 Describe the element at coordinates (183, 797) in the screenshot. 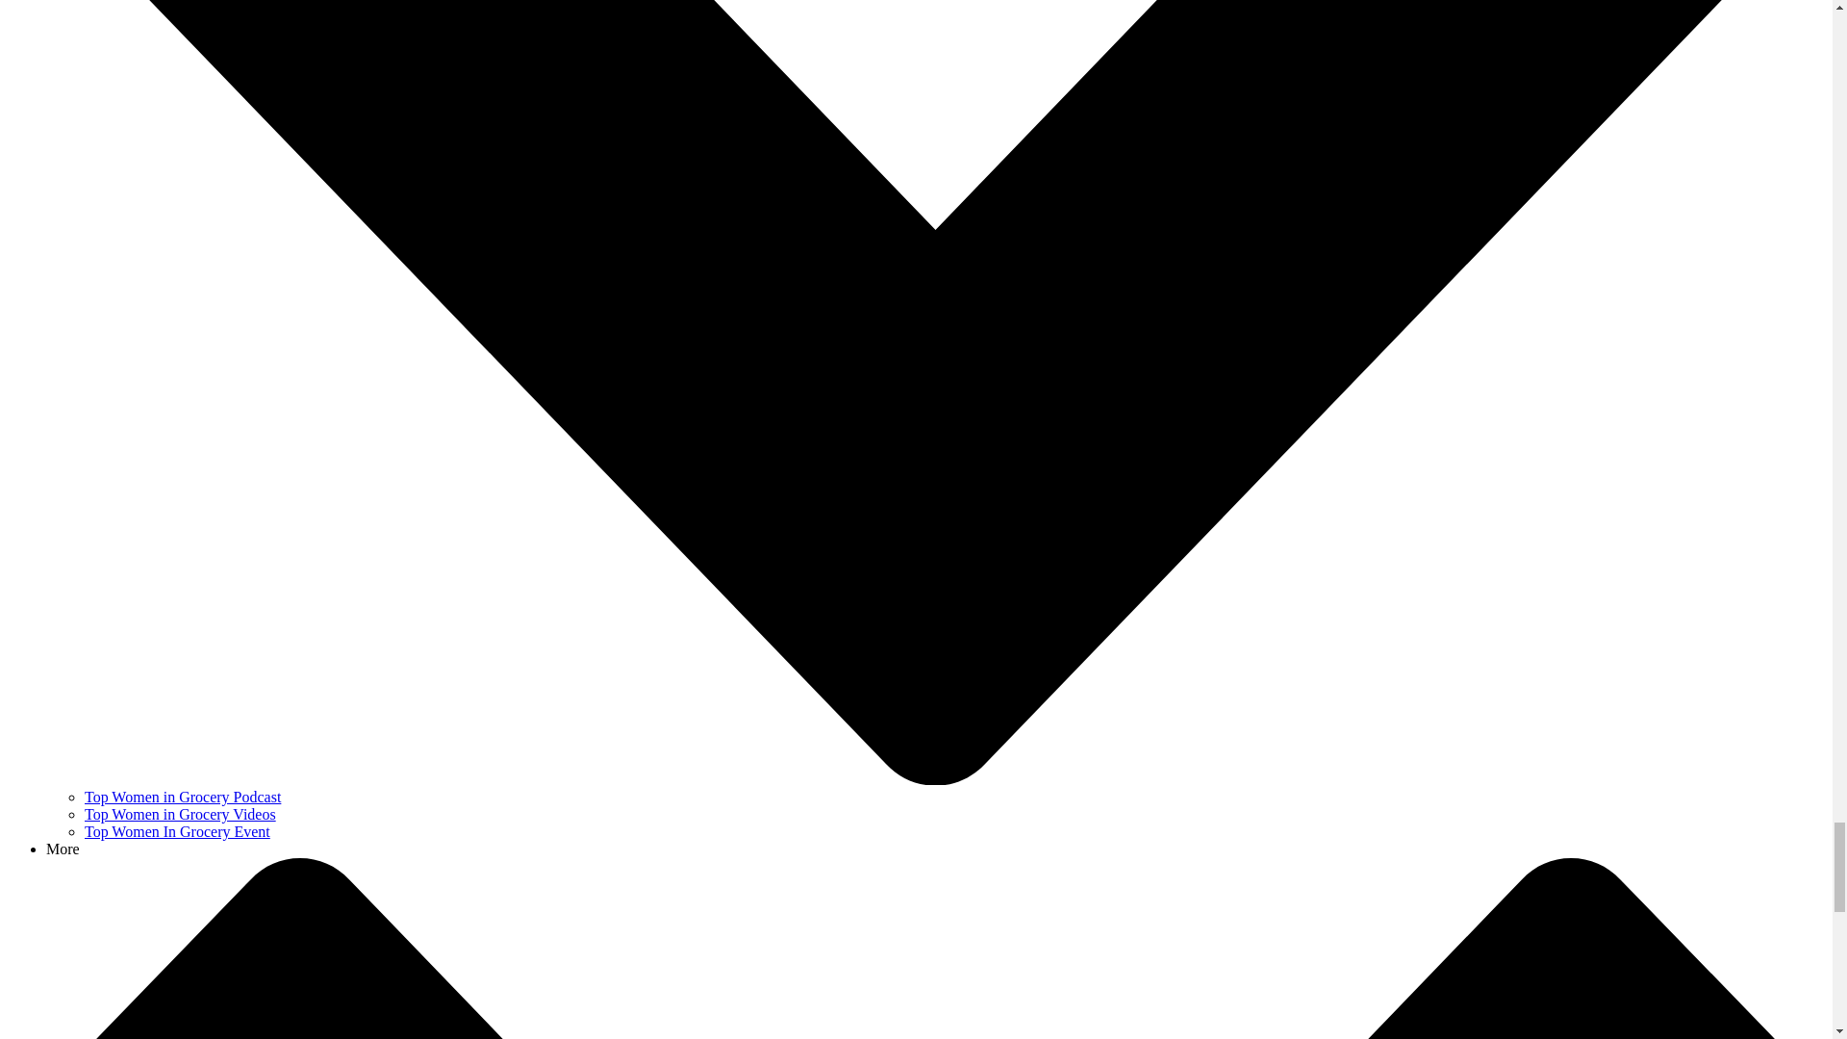

I see `Top Women in Grocery Podcast` at that location.